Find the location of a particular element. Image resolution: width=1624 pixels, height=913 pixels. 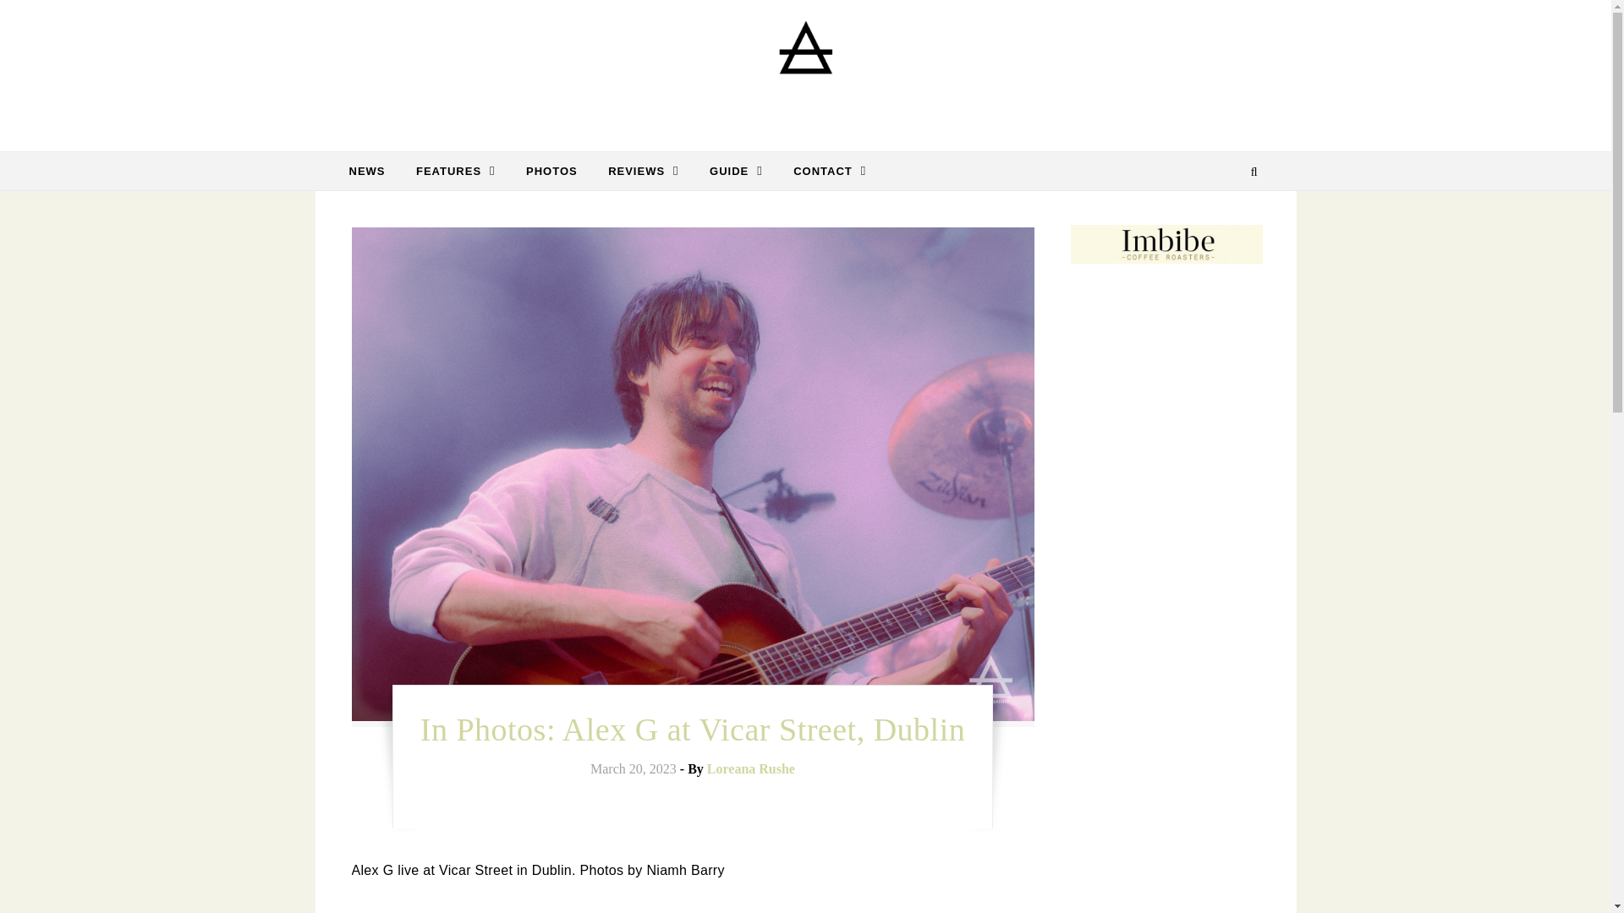

REVIEWS is located at coordinates (643, 171).